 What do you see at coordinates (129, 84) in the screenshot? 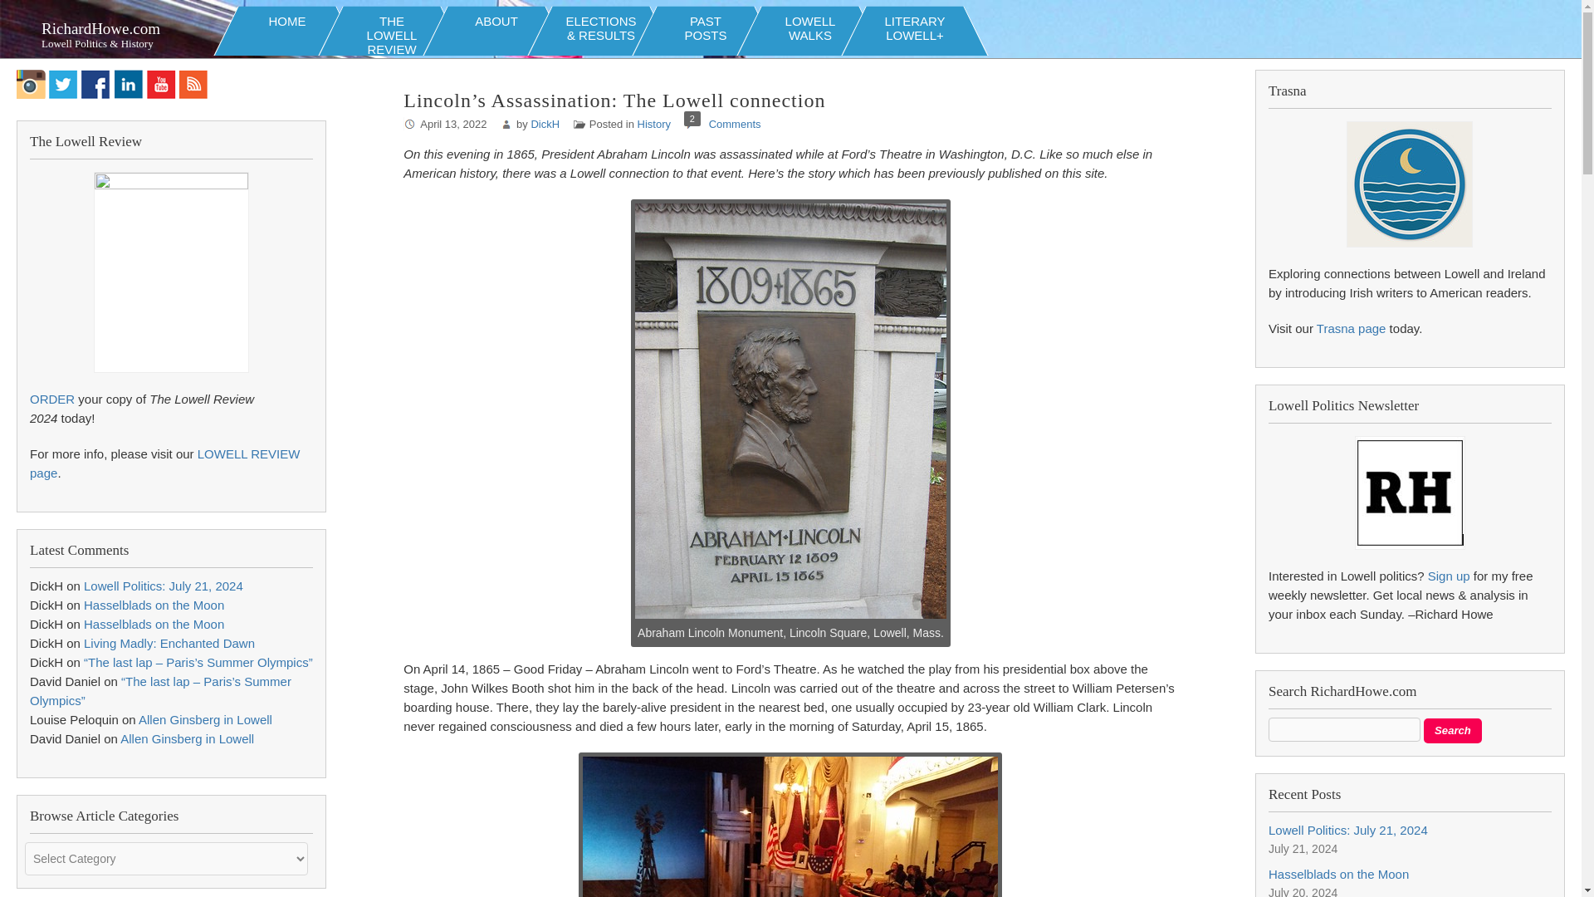
I see `Find Us on LinkedIn` at bounding box center [129, 84].